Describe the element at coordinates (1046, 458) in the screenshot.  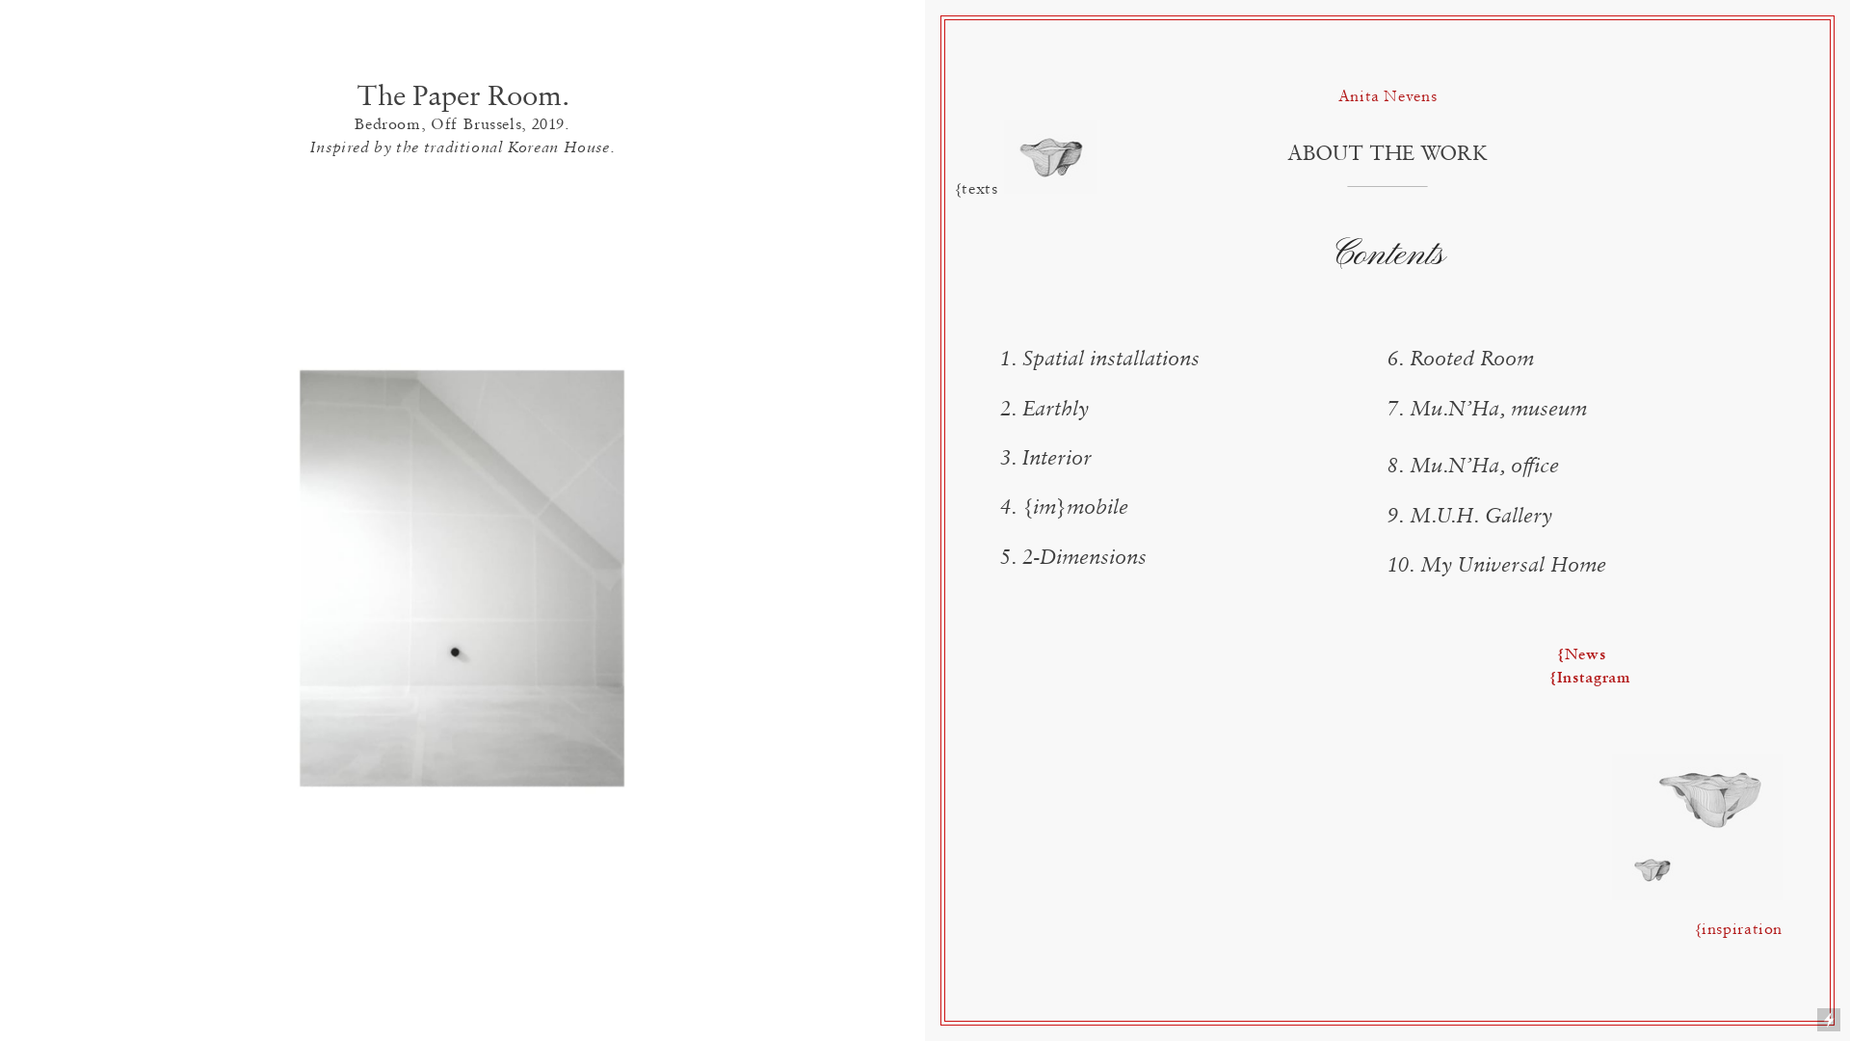
I see `3. Interior` at that location.